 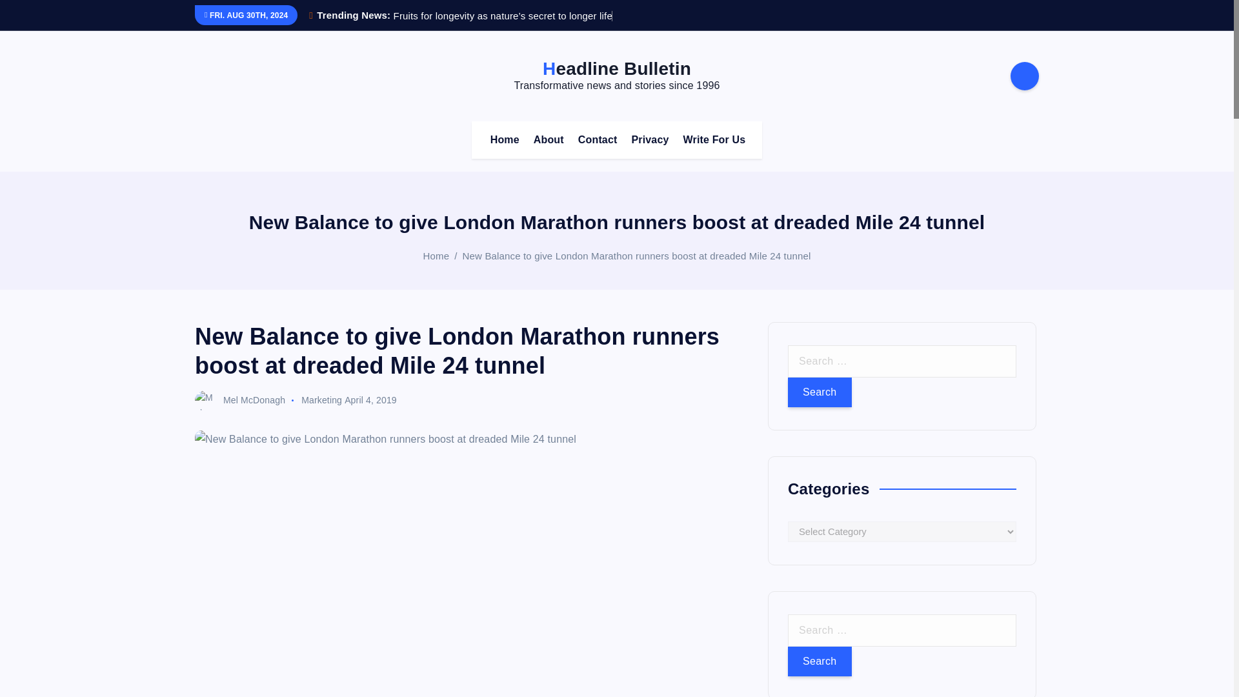 What do you see at coordinates (820, 392) in the screenshot?
I see `Search` at bounding box center [820, 392].